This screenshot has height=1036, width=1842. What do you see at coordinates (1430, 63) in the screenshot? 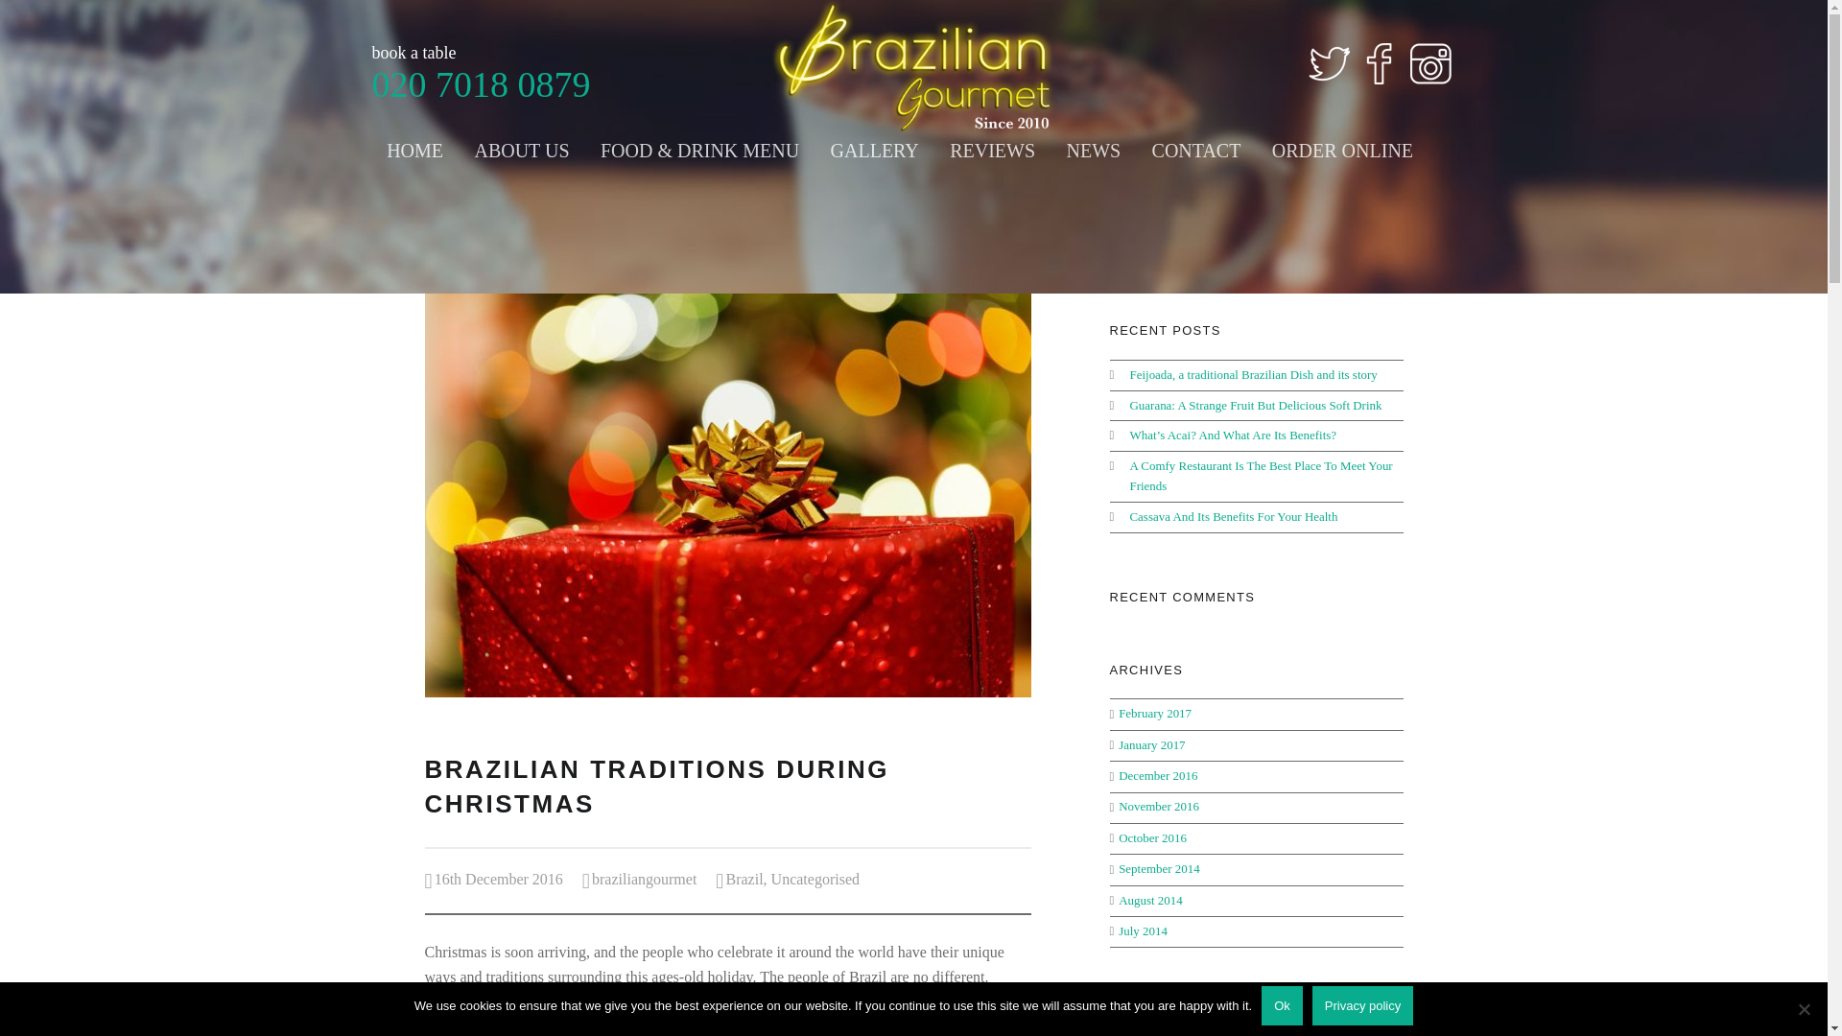
I see `insta` at bounding box center [1430, 63].